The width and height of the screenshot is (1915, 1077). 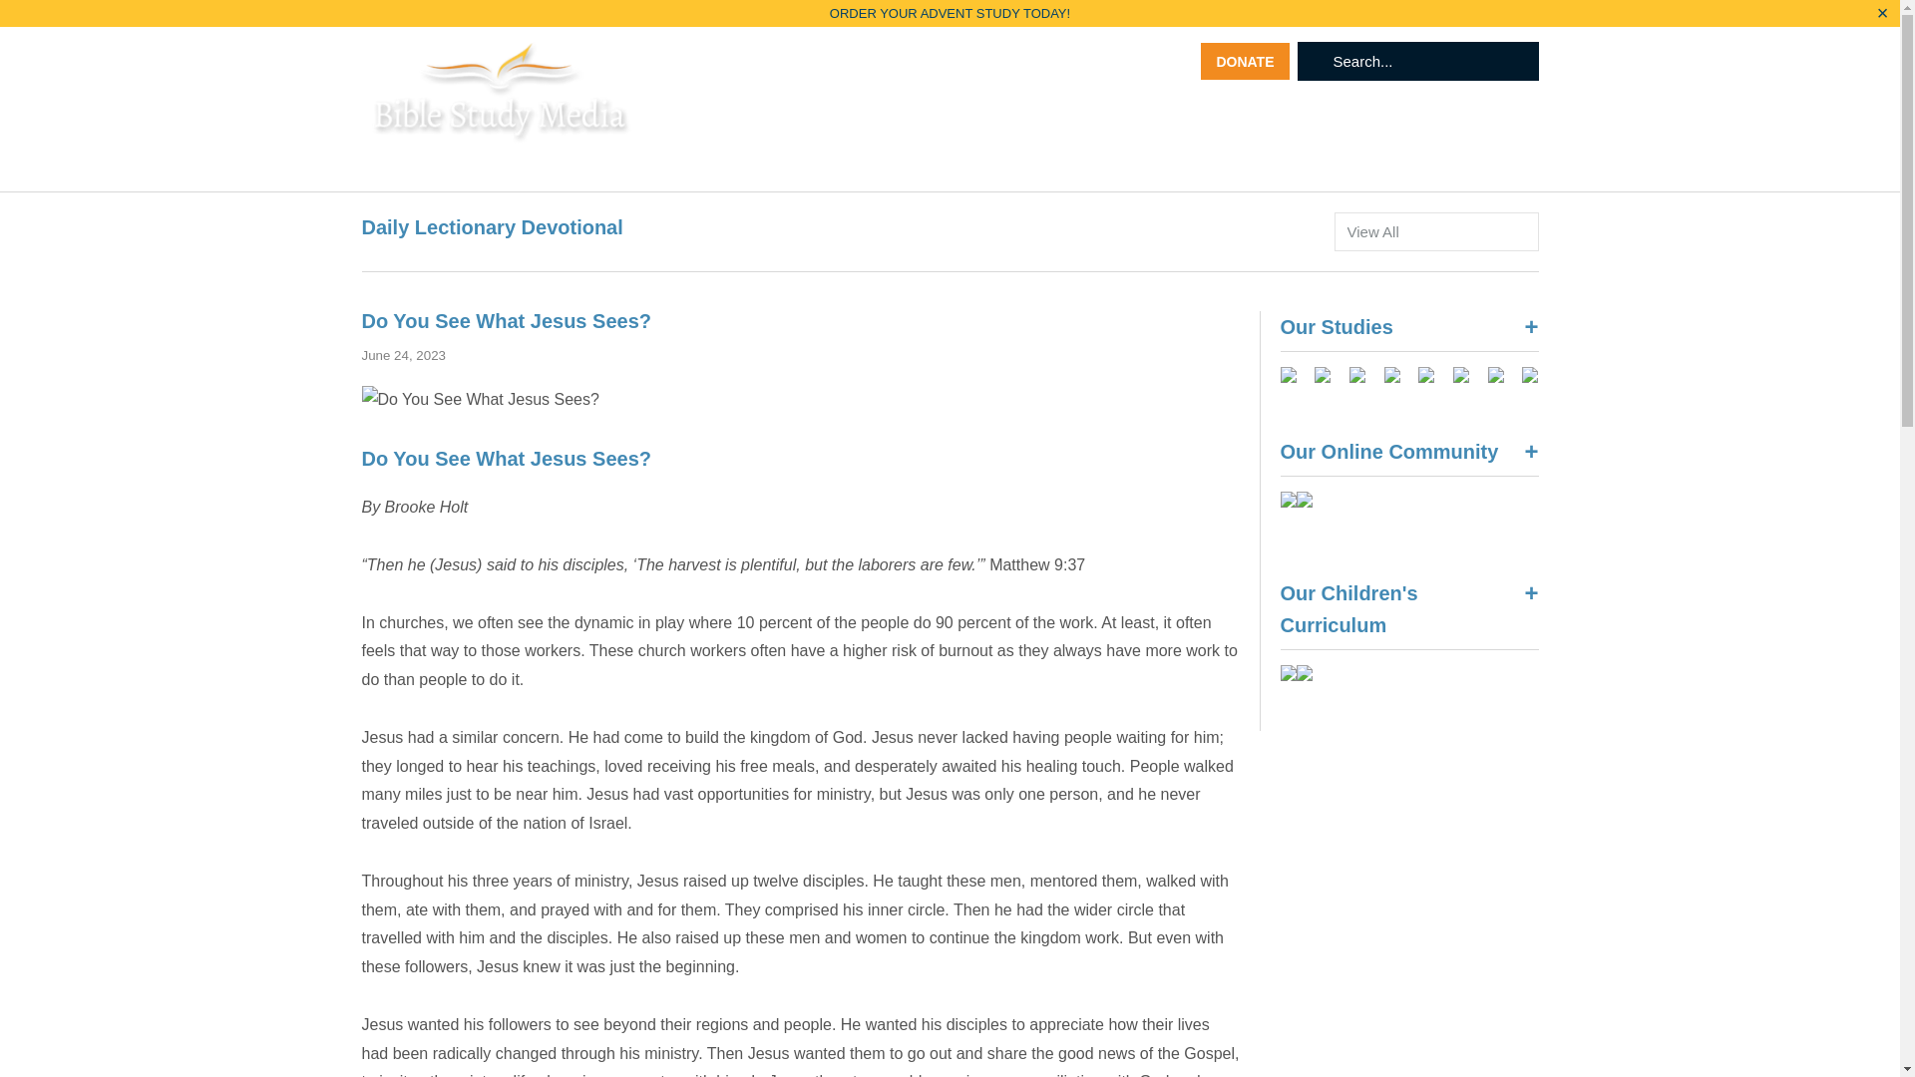 I want to click on ADULT CURRICULUM, so click(x=900, y=118).